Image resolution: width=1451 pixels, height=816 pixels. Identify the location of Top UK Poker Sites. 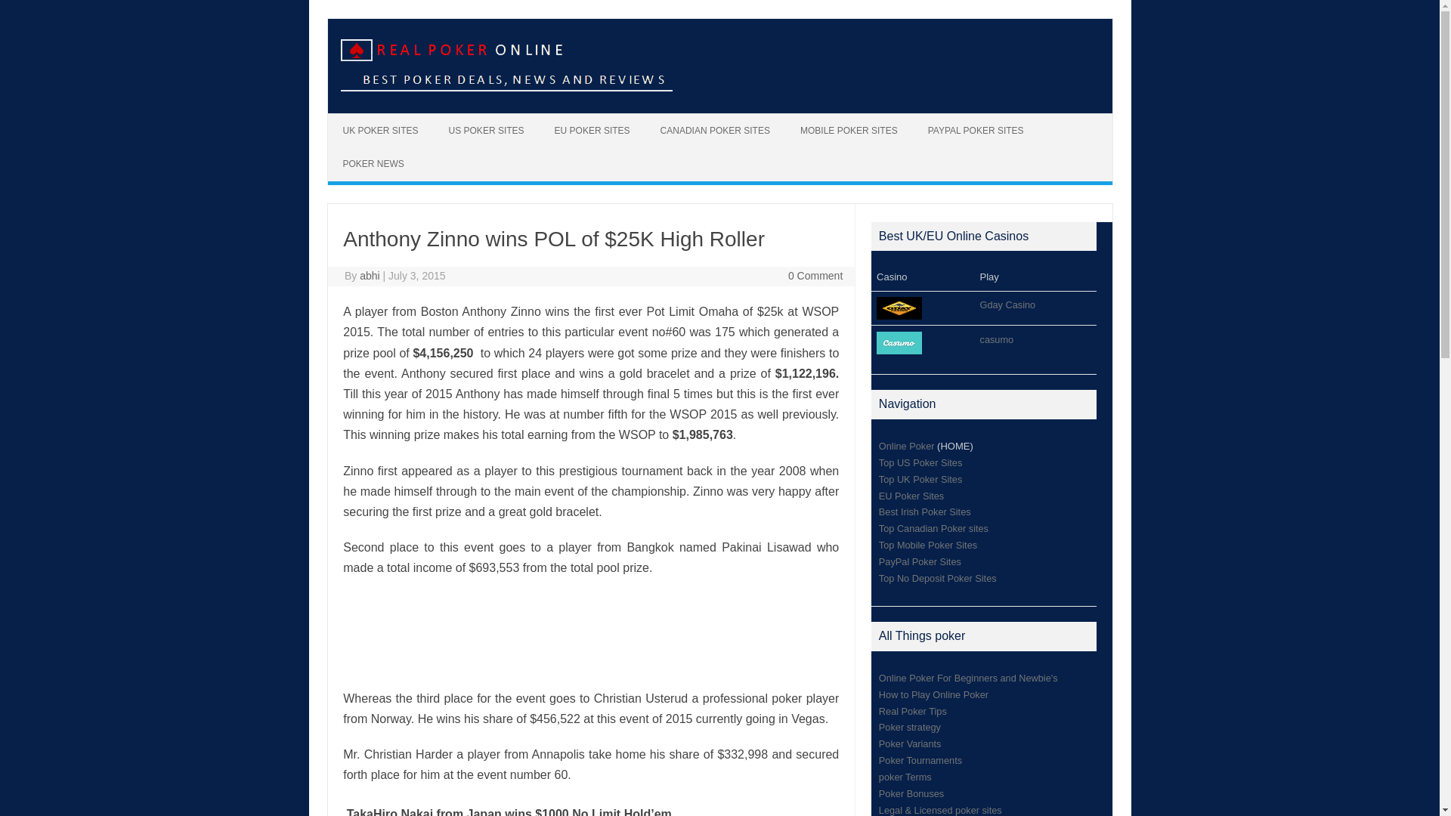
(920, 479).